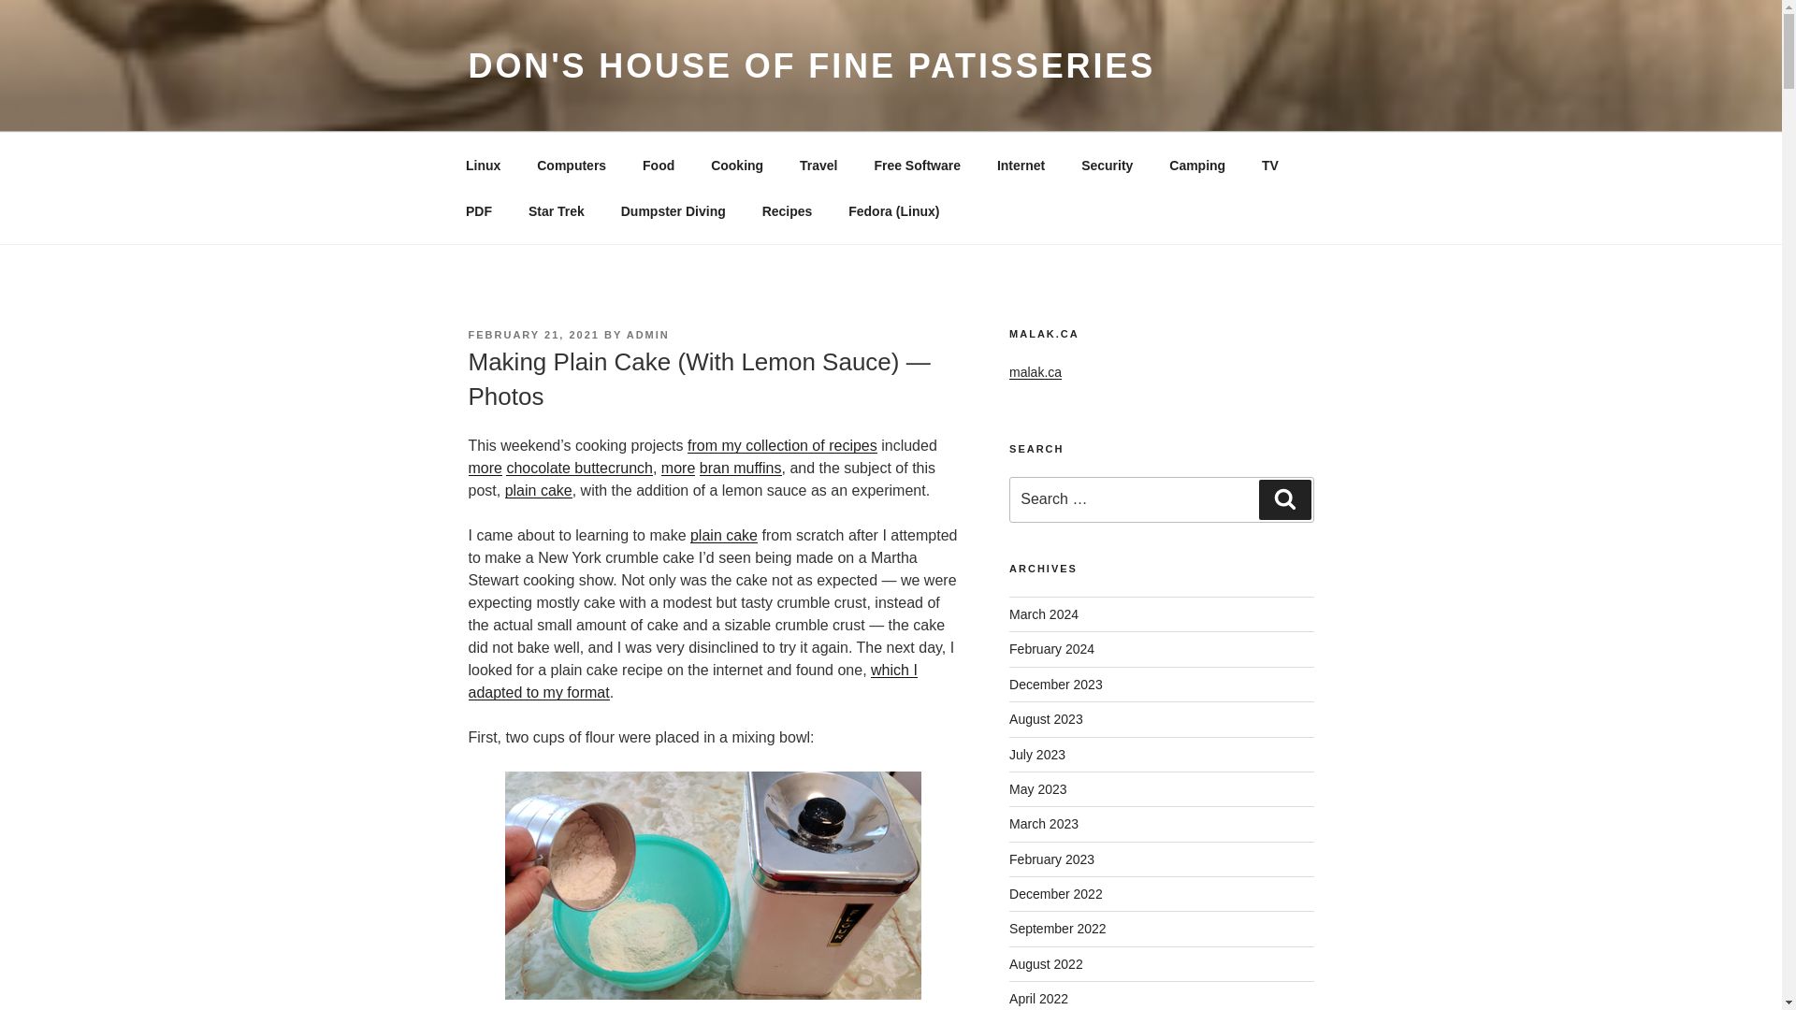  Describe the element at coordinates (556, 211) in the screenshot. I see `Star Trek` at that location.